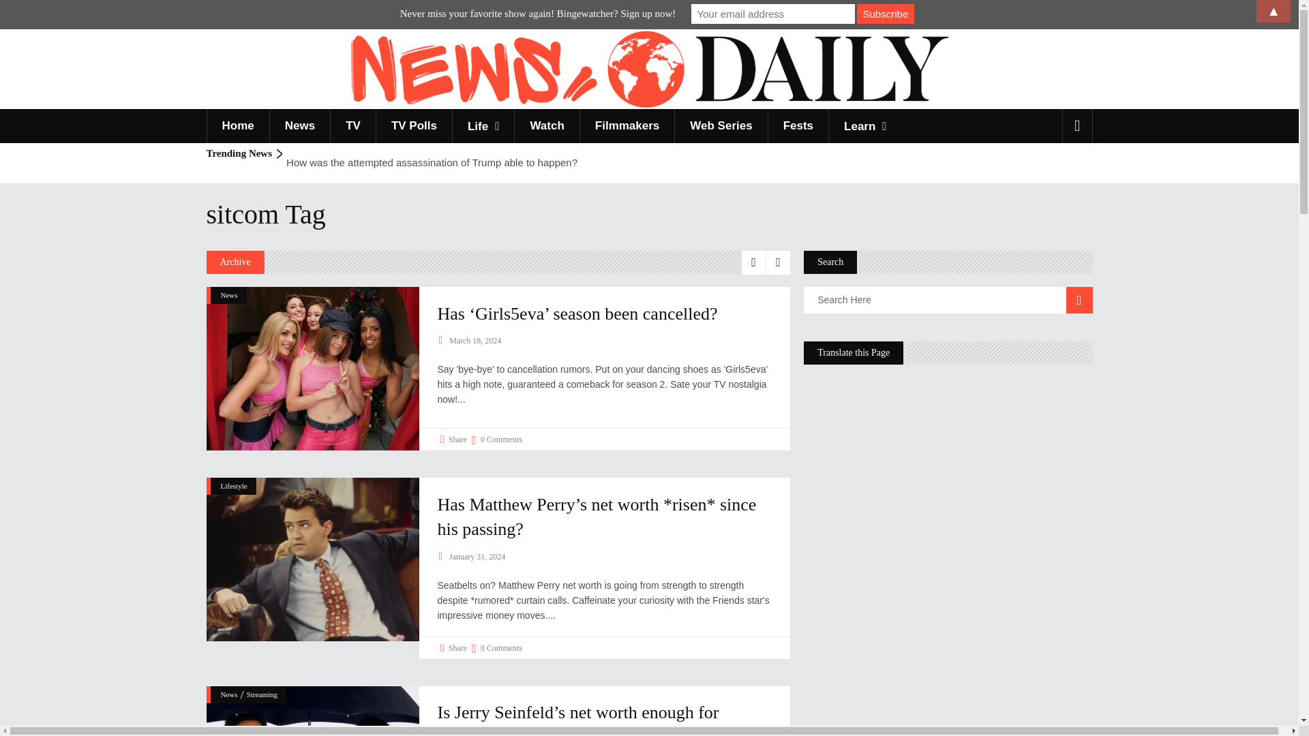  Describe the element at coordinates (627, 125) in the screenshot. I see `Filmmakers` at that location.